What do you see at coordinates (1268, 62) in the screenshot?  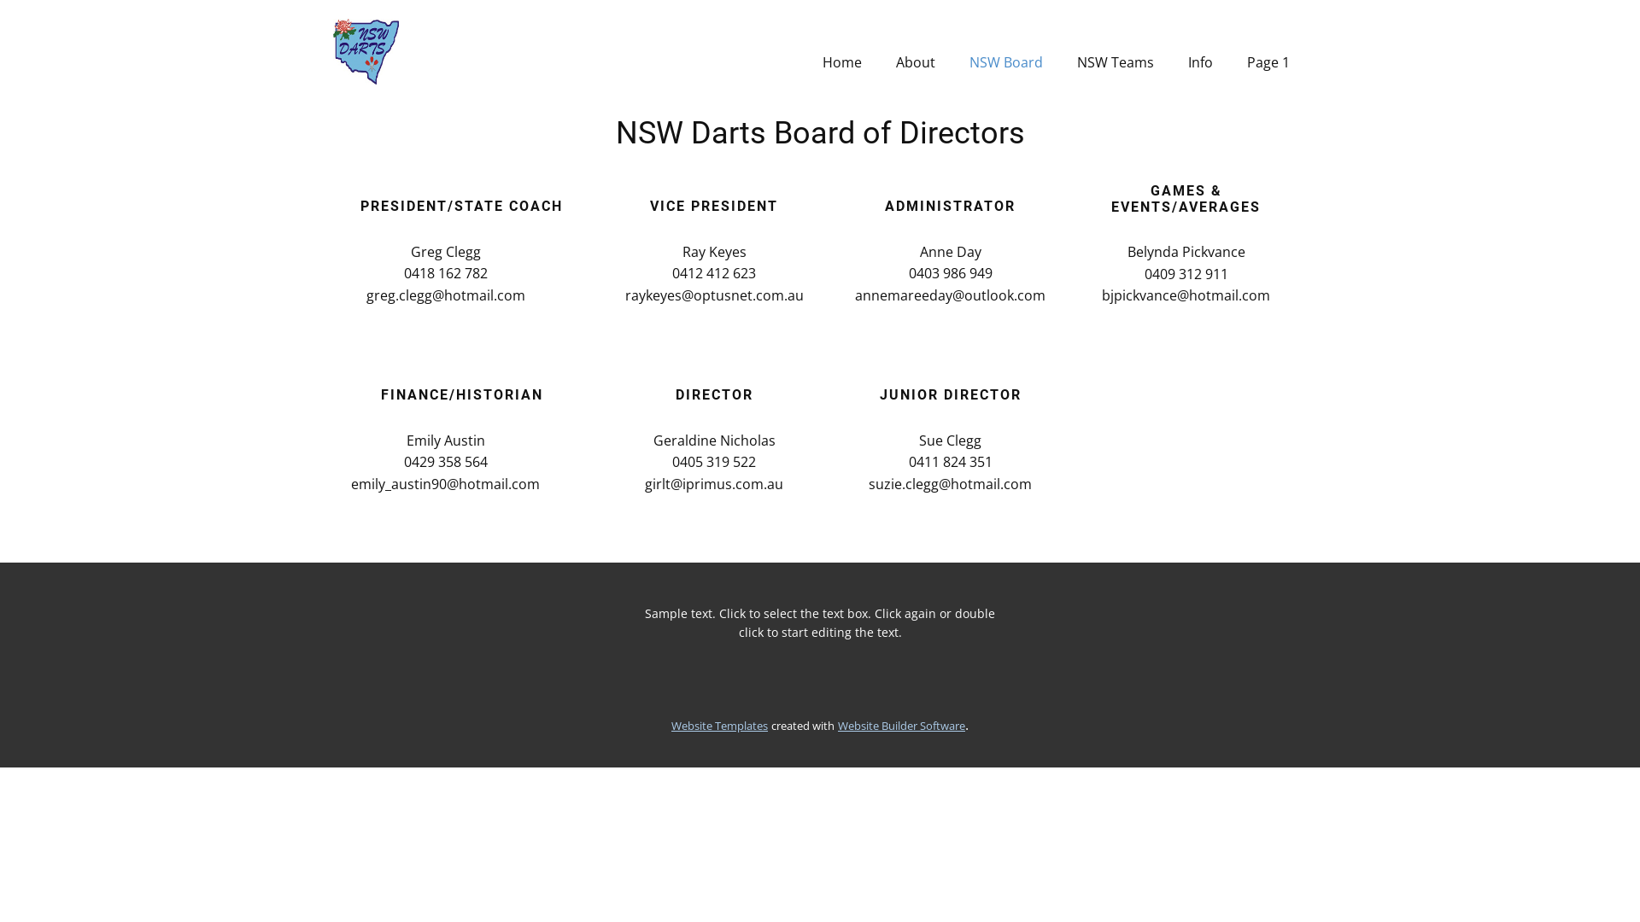 I see `Page 1` at bounding box center [1268, 62].